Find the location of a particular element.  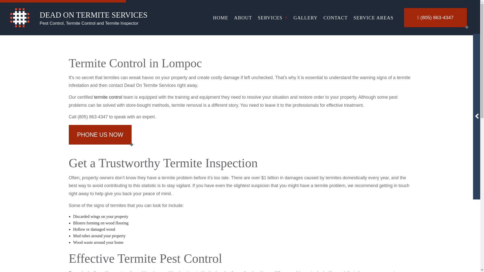

ORGANIC PEST CONTROL is located at coordinates (272, 65).